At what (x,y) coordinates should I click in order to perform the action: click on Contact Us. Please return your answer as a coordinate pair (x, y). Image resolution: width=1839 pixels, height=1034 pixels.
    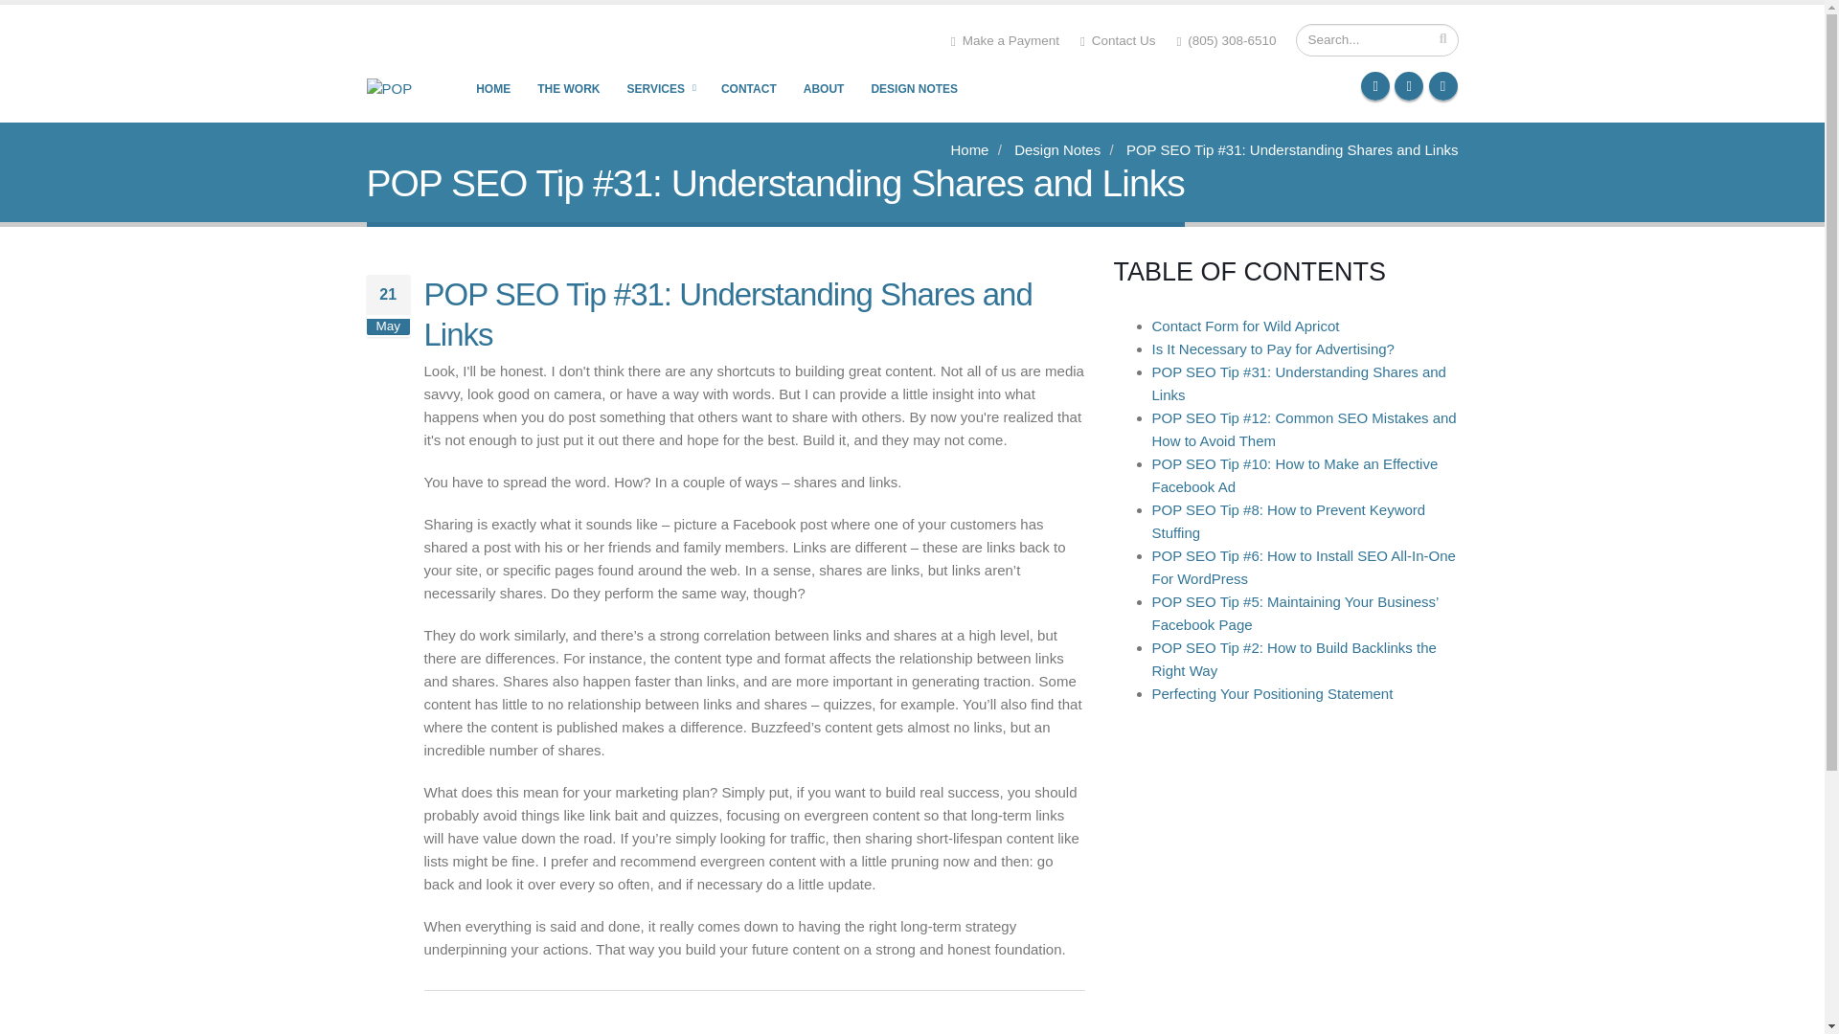
    Looking at the image, I should click on (1117, 40).